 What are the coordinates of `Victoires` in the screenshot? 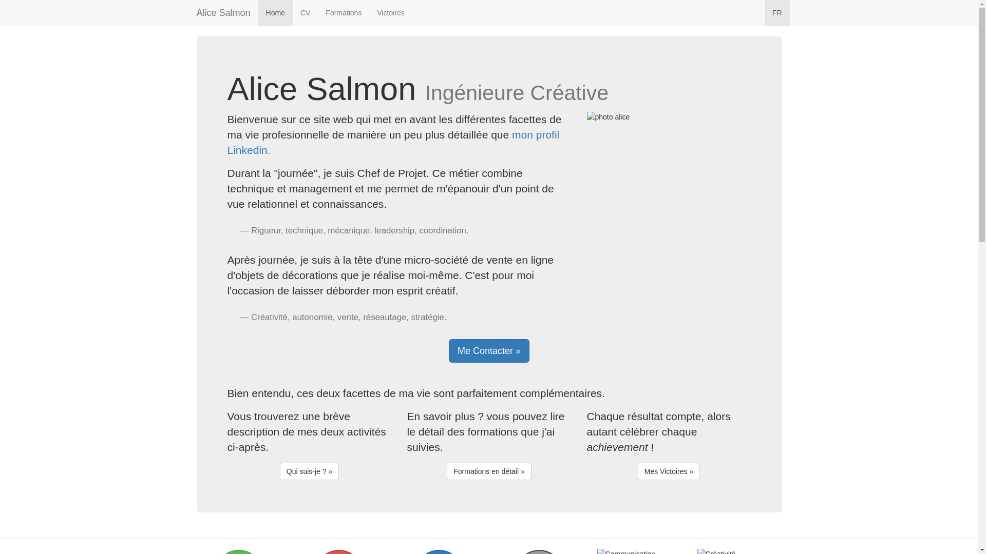 It's located at (390, 13).